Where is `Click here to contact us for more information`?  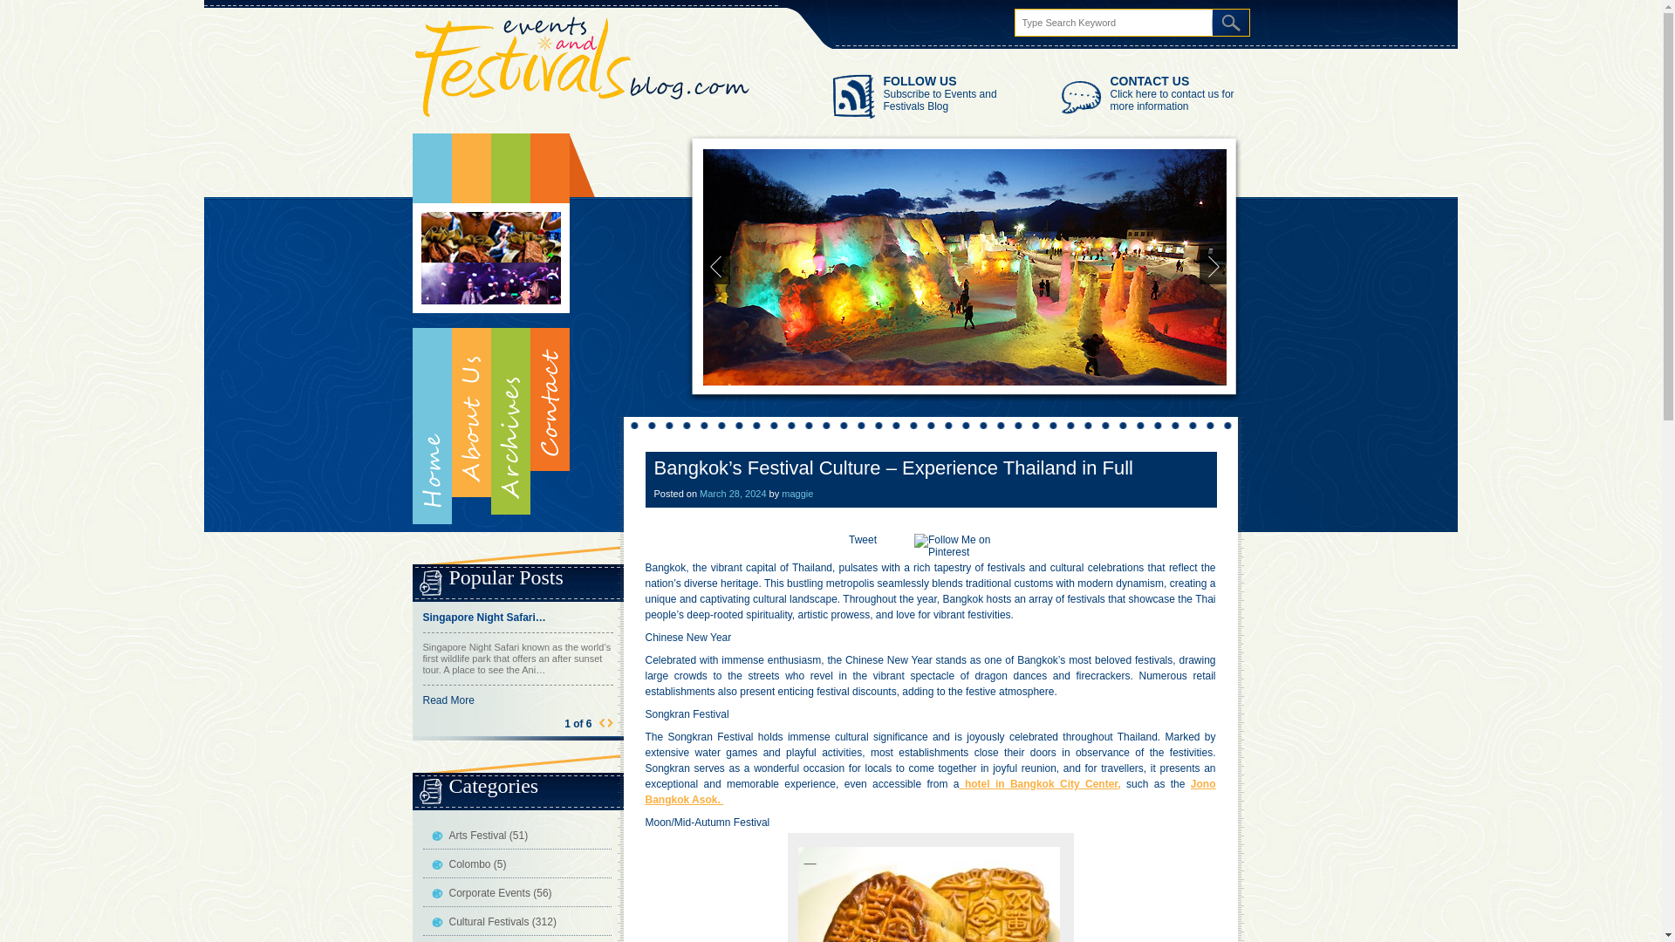 Click here to contact us for more information is located at coordinates (1171, 99).